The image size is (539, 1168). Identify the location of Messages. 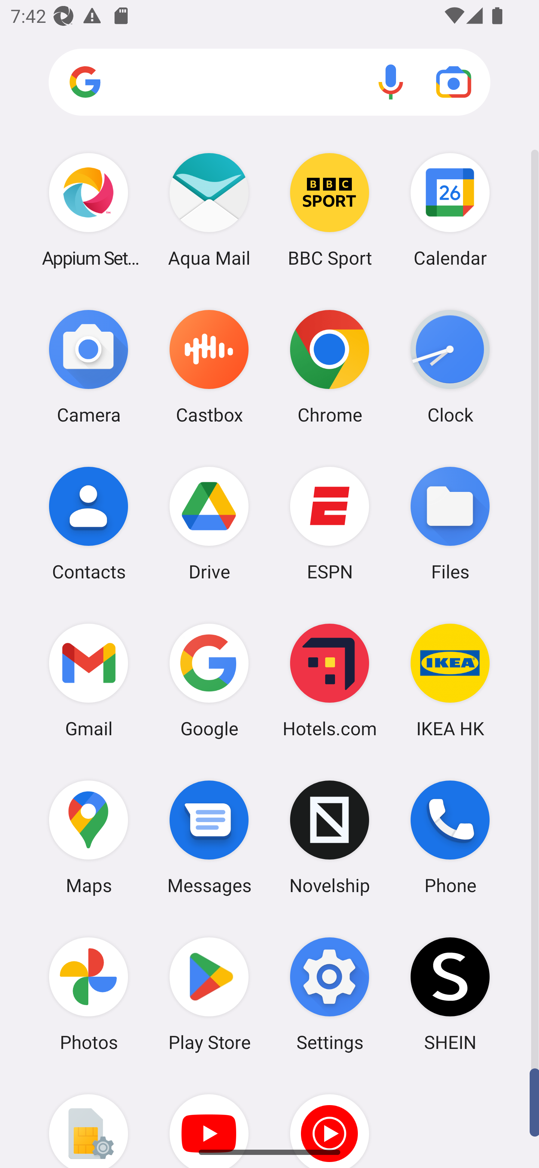
(209, 837).